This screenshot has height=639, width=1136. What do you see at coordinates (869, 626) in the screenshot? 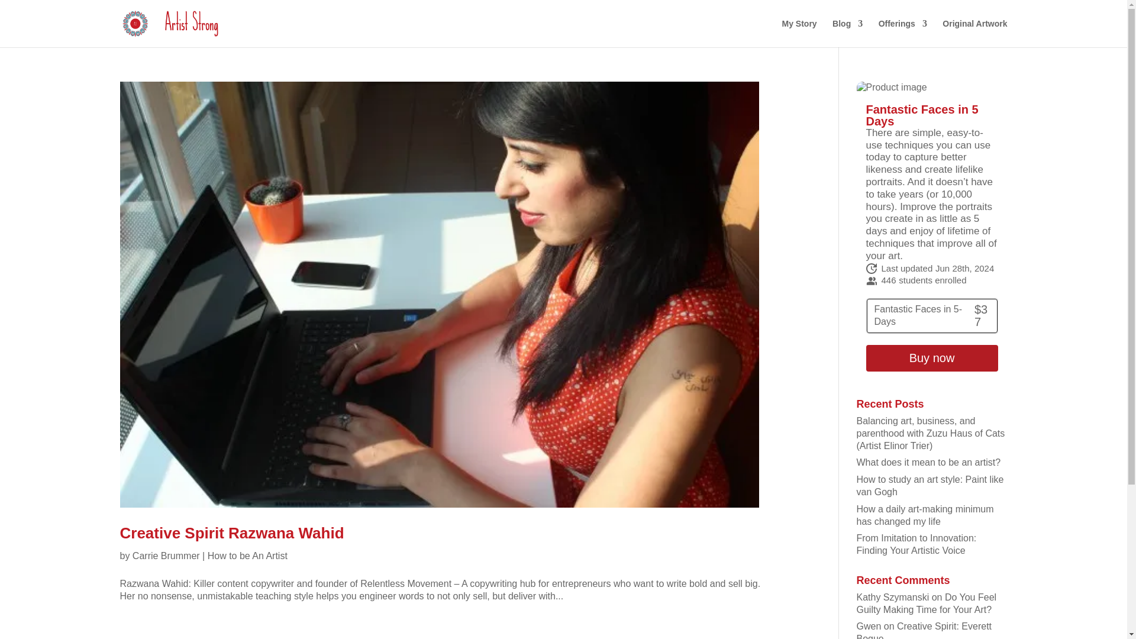
I see `Gwen` at bounding box center [869, 626].